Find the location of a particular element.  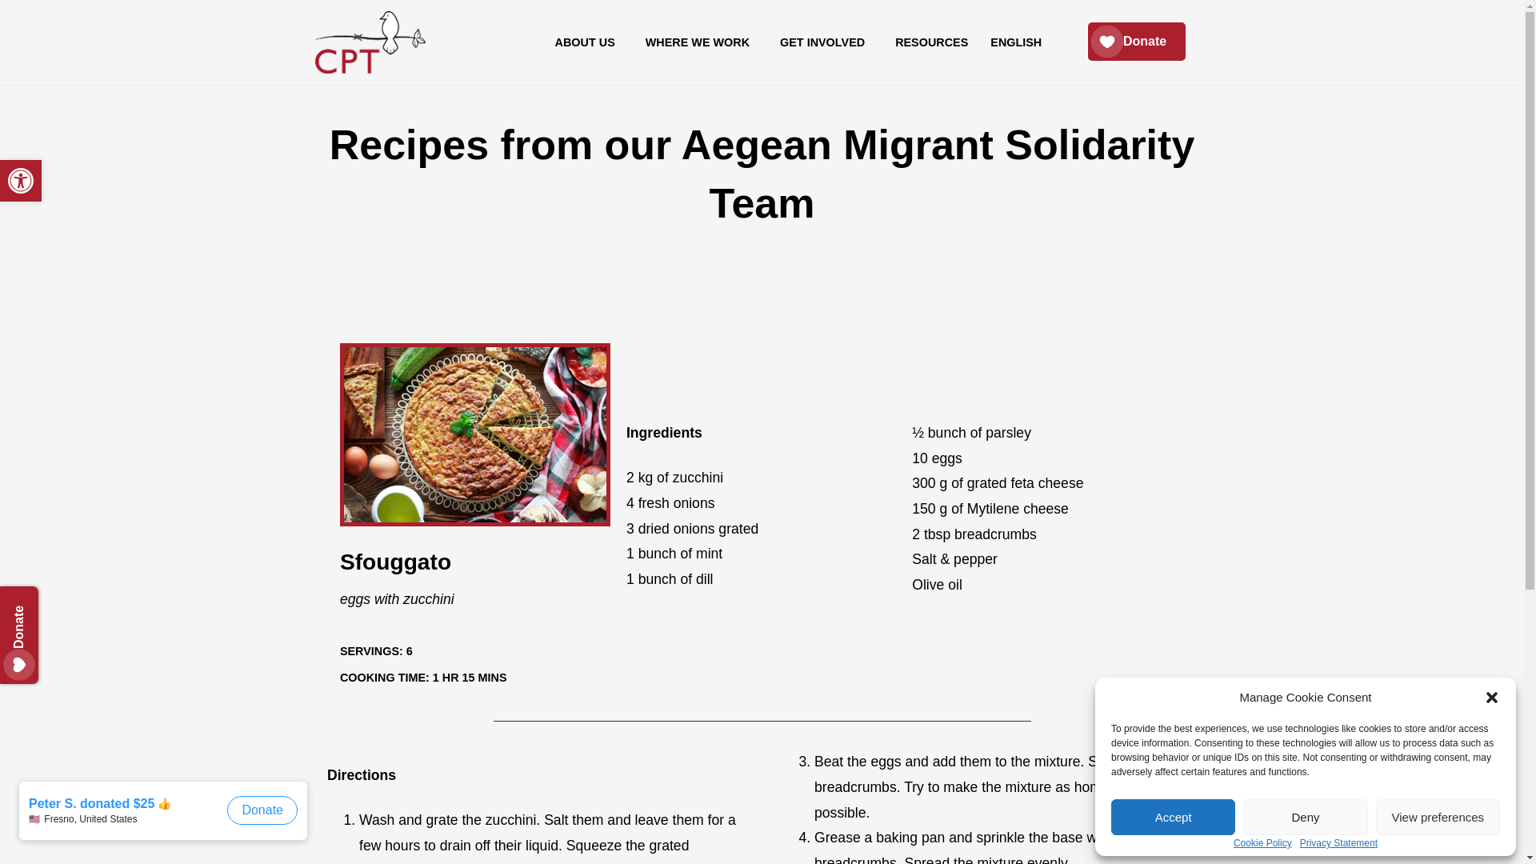

View preferences is located at coordinates (1136, 42).